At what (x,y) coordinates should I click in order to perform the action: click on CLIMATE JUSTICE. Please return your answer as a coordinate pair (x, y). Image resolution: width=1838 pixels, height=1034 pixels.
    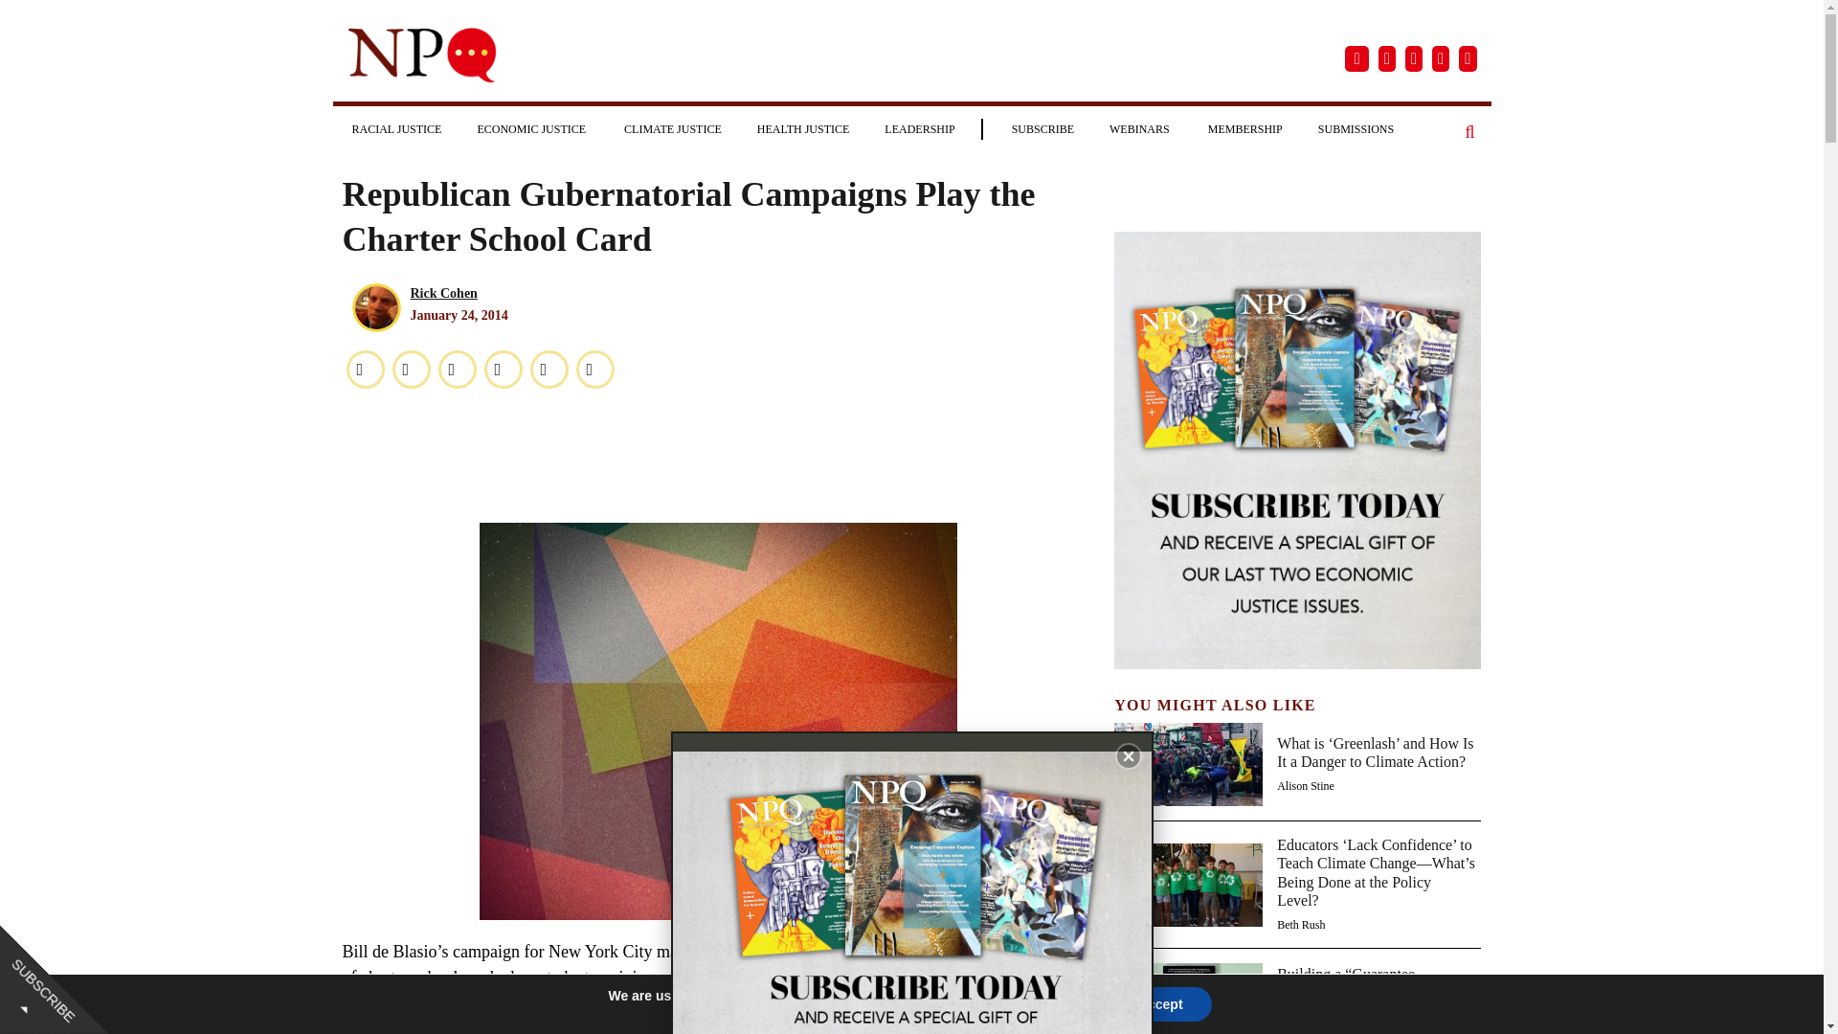
    Looking at the image, I should click on (672, 128).